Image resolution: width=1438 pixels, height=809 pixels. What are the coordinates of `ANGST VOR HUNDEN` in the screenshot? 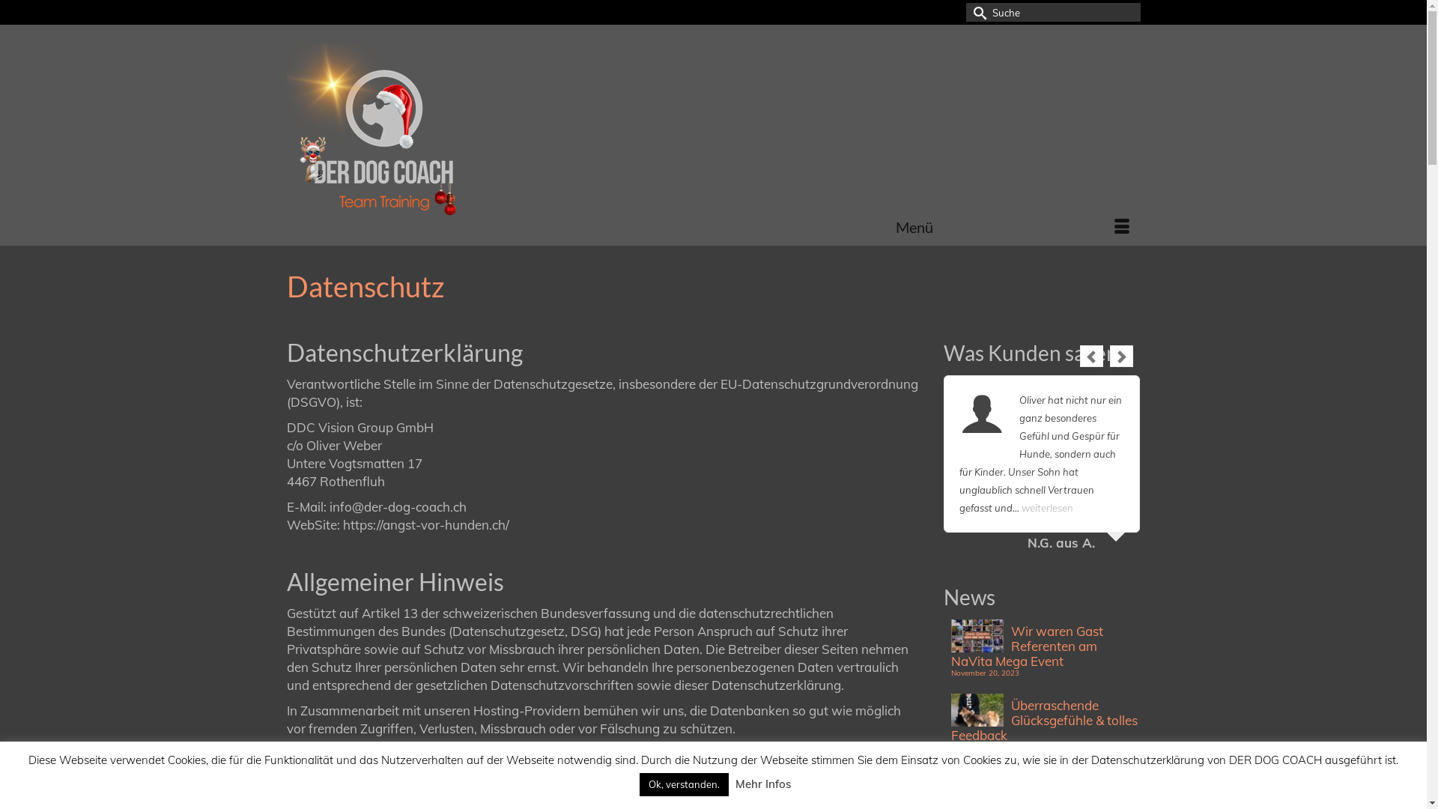 It's located at (421, 141).